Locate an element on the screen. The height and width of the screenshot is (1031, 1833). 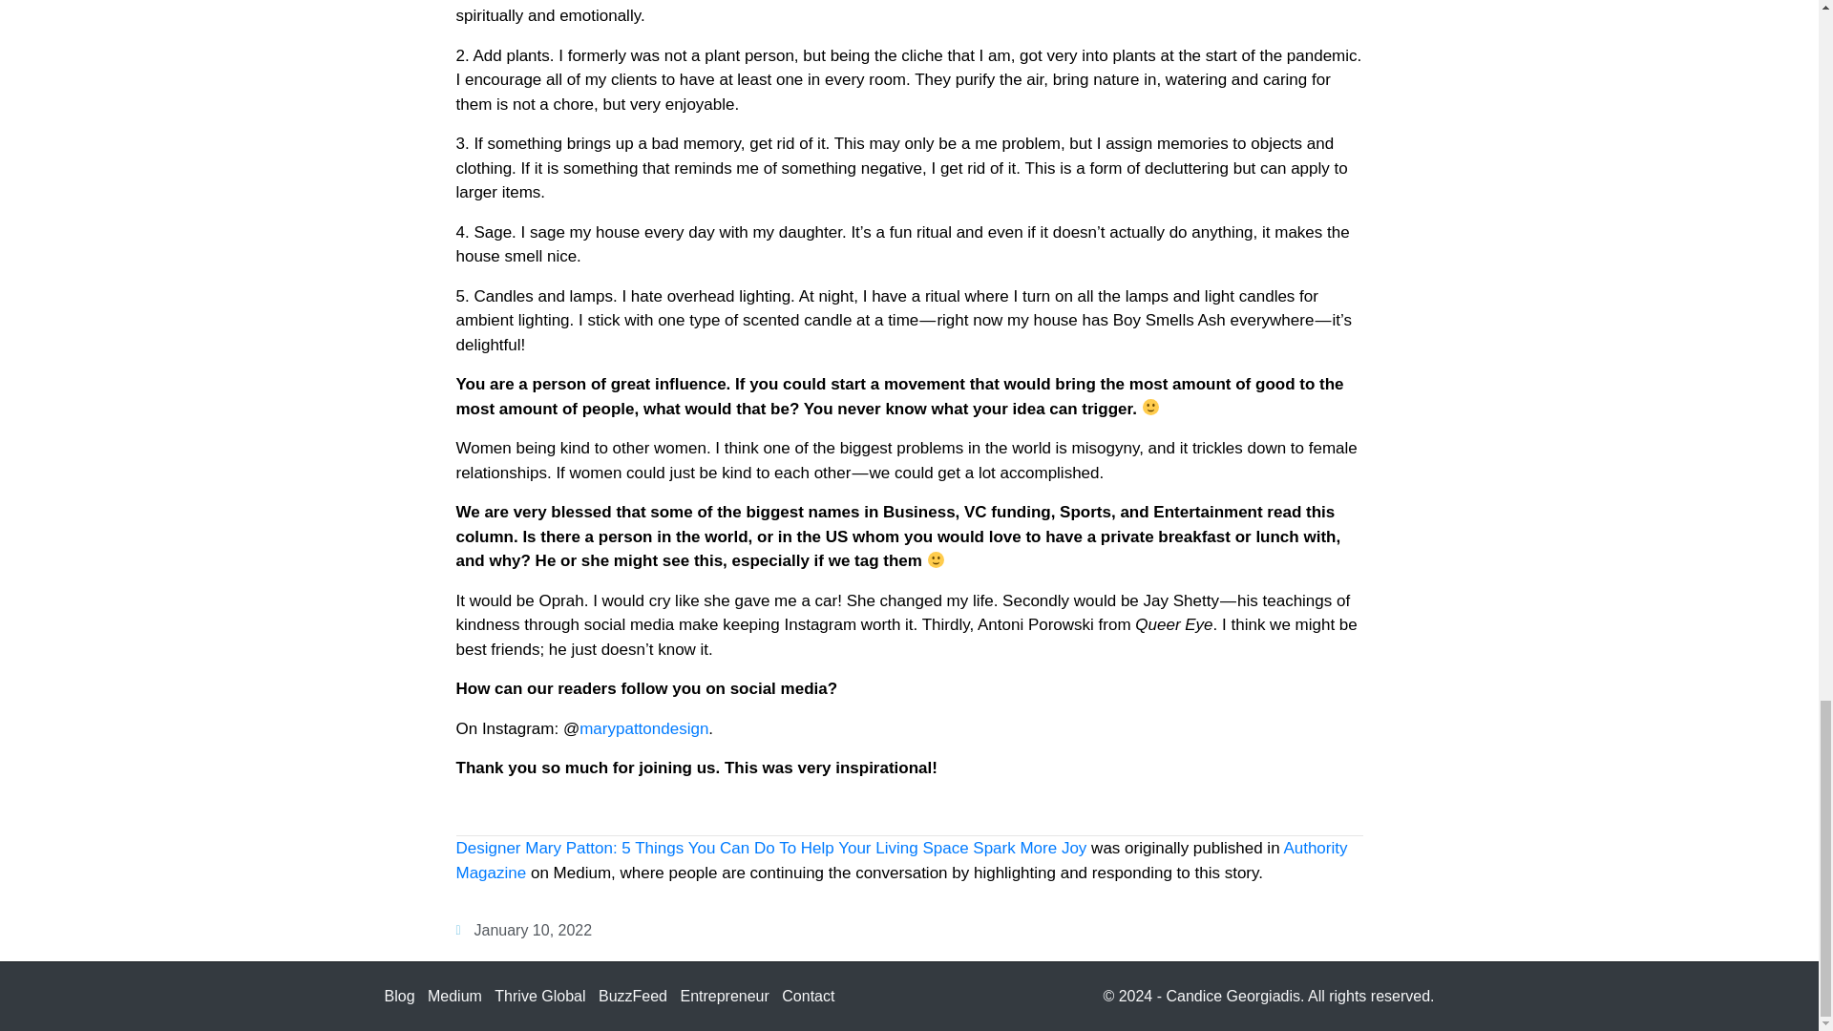
Authority Magazine is located at coordinates (901, 861).